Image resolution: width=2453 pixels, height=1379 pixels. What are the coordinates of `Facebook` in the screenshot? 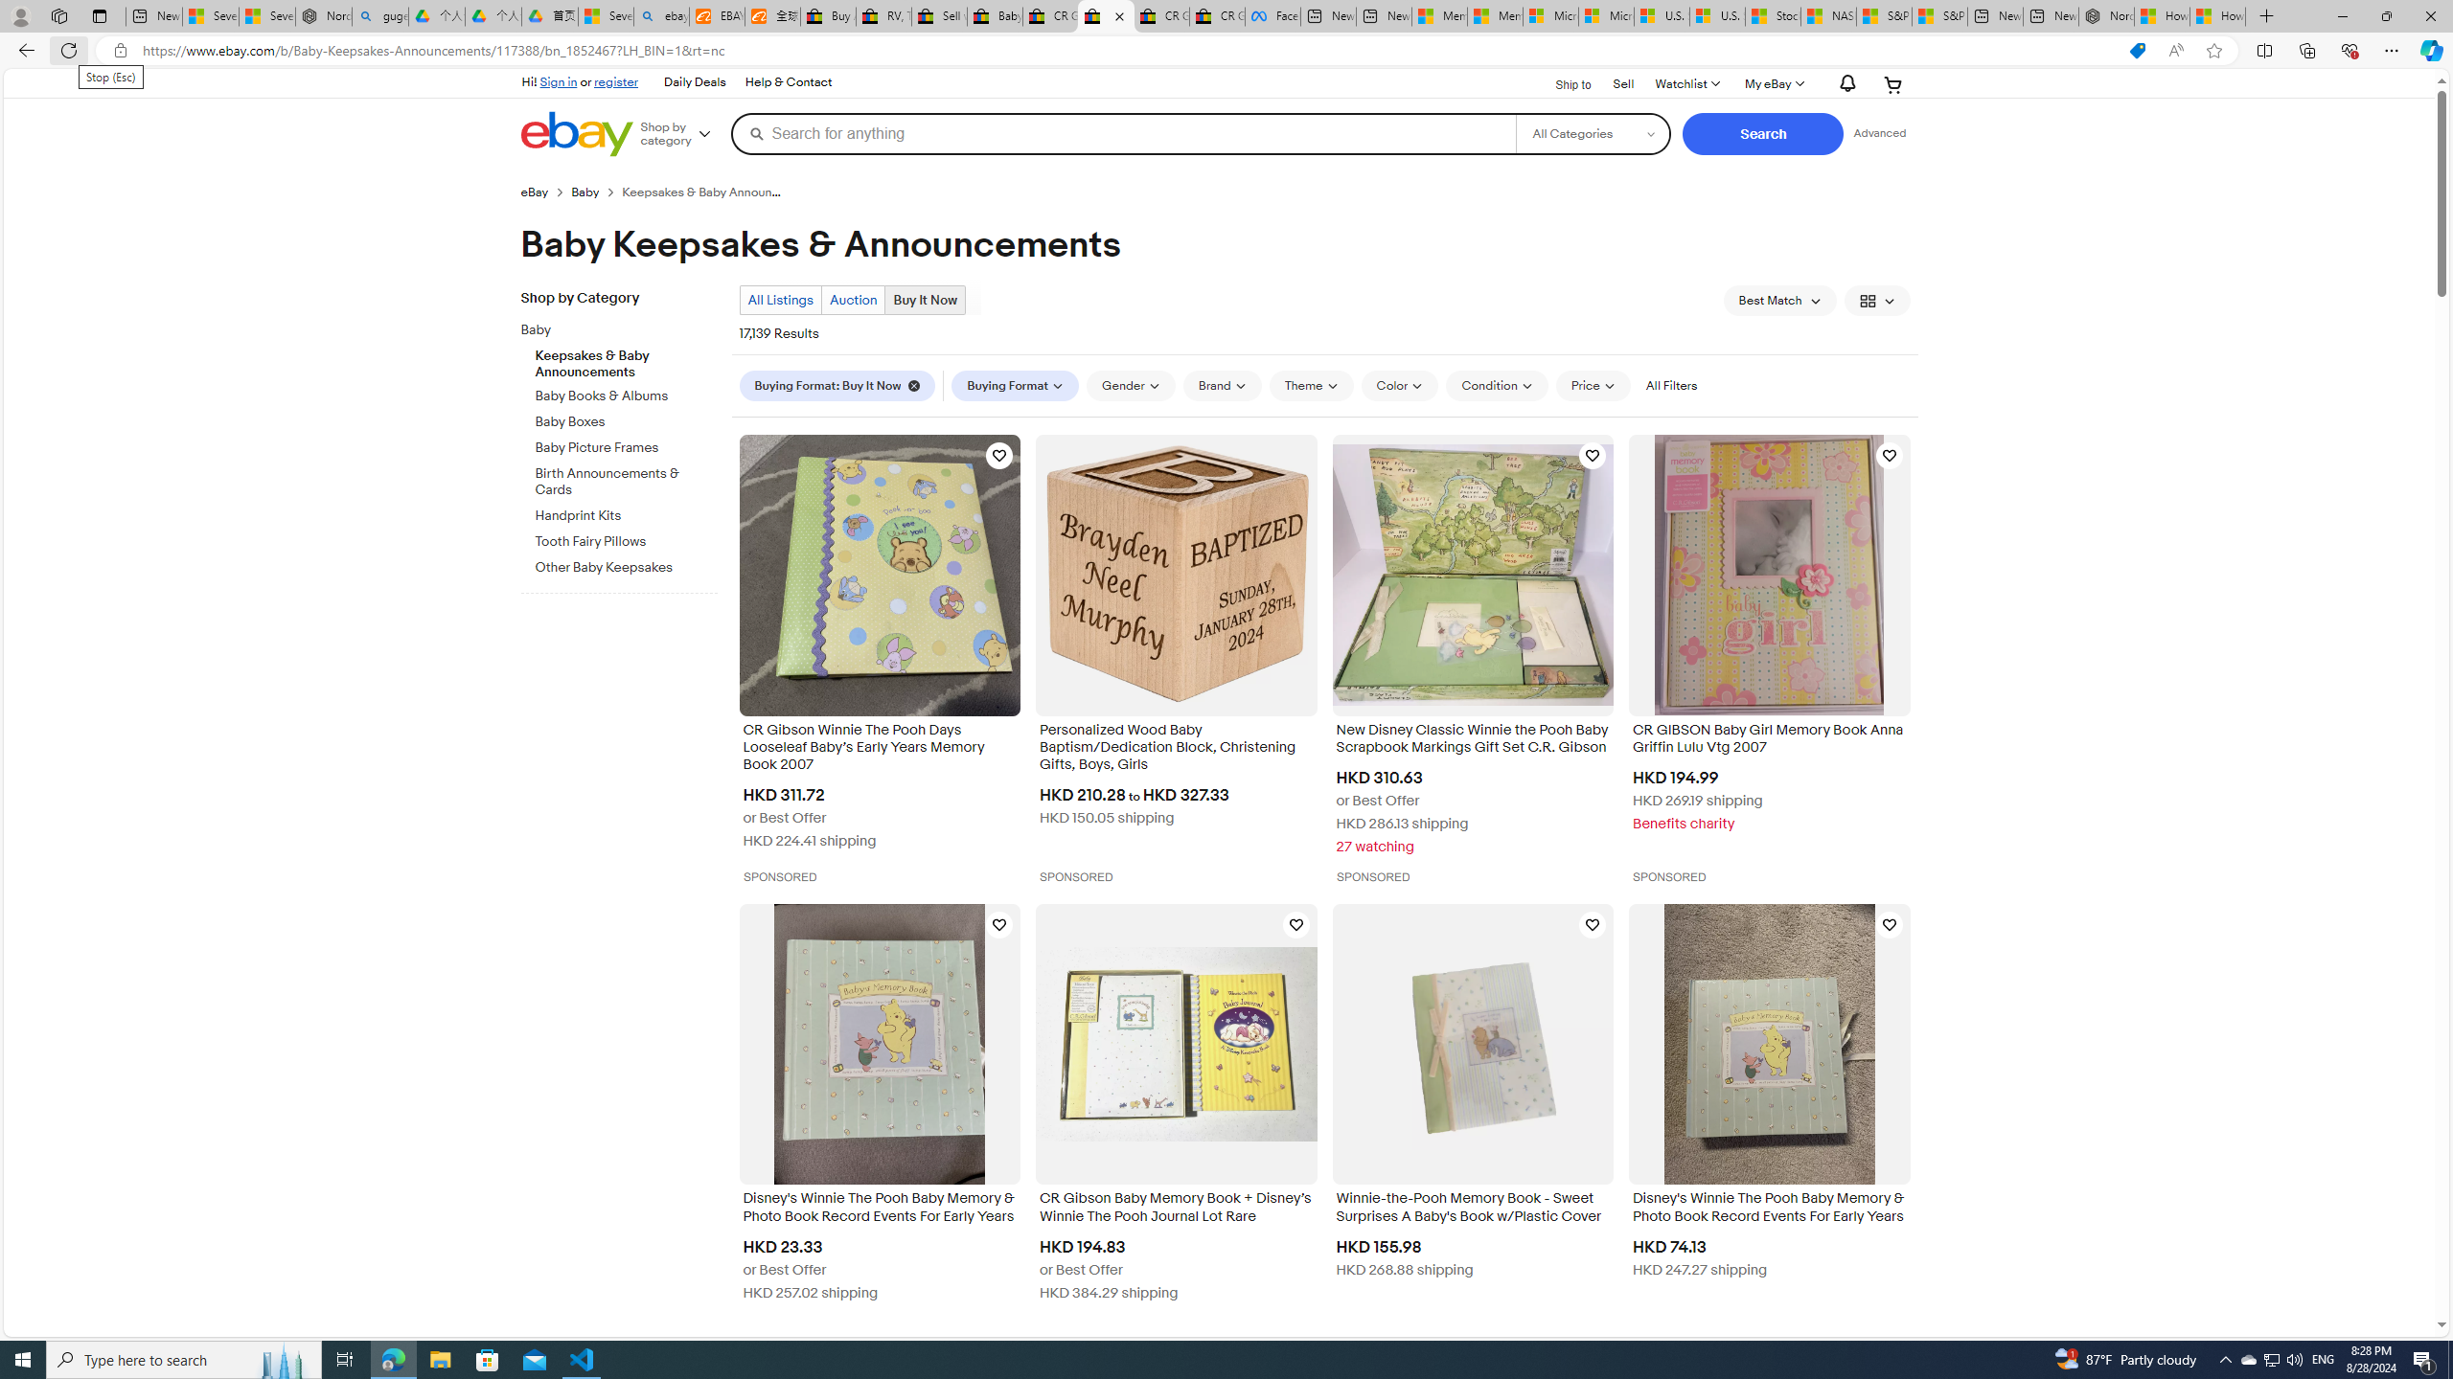 It's located at (1272, 16).